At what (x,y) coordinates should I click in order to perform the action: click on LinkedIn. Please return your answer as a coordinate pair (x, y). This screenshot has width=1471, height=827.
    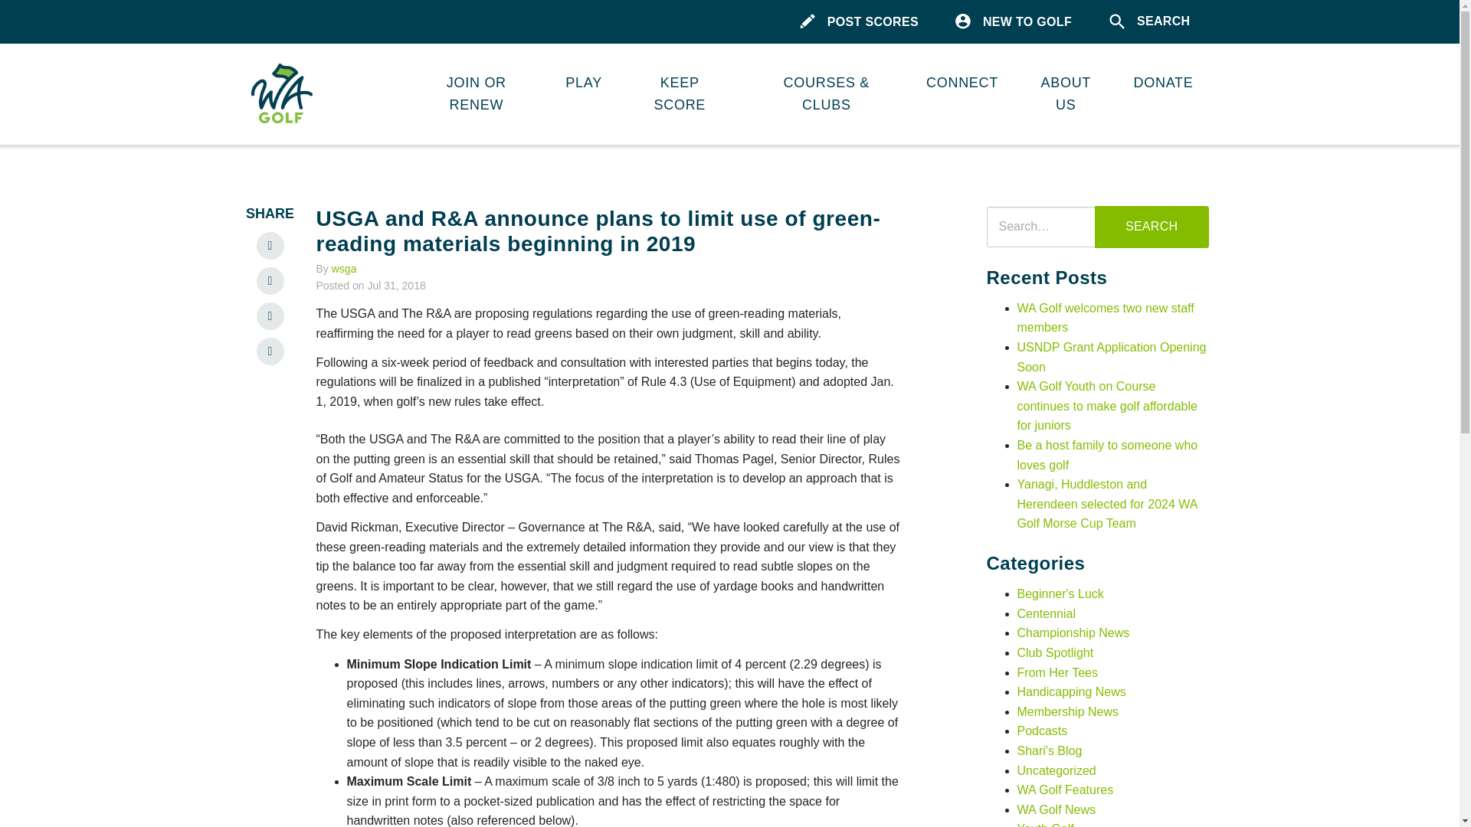
    Looking at the image, I should click on (270, 246).